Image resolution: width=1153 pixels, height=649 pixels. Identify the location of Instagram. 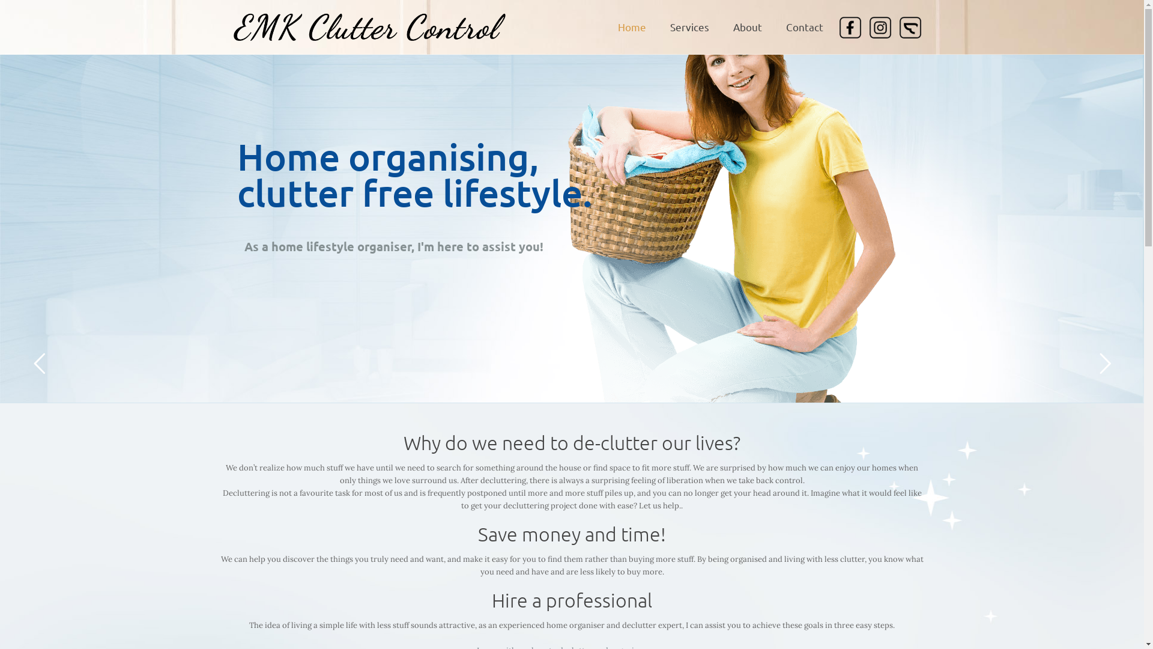
(880, 27).